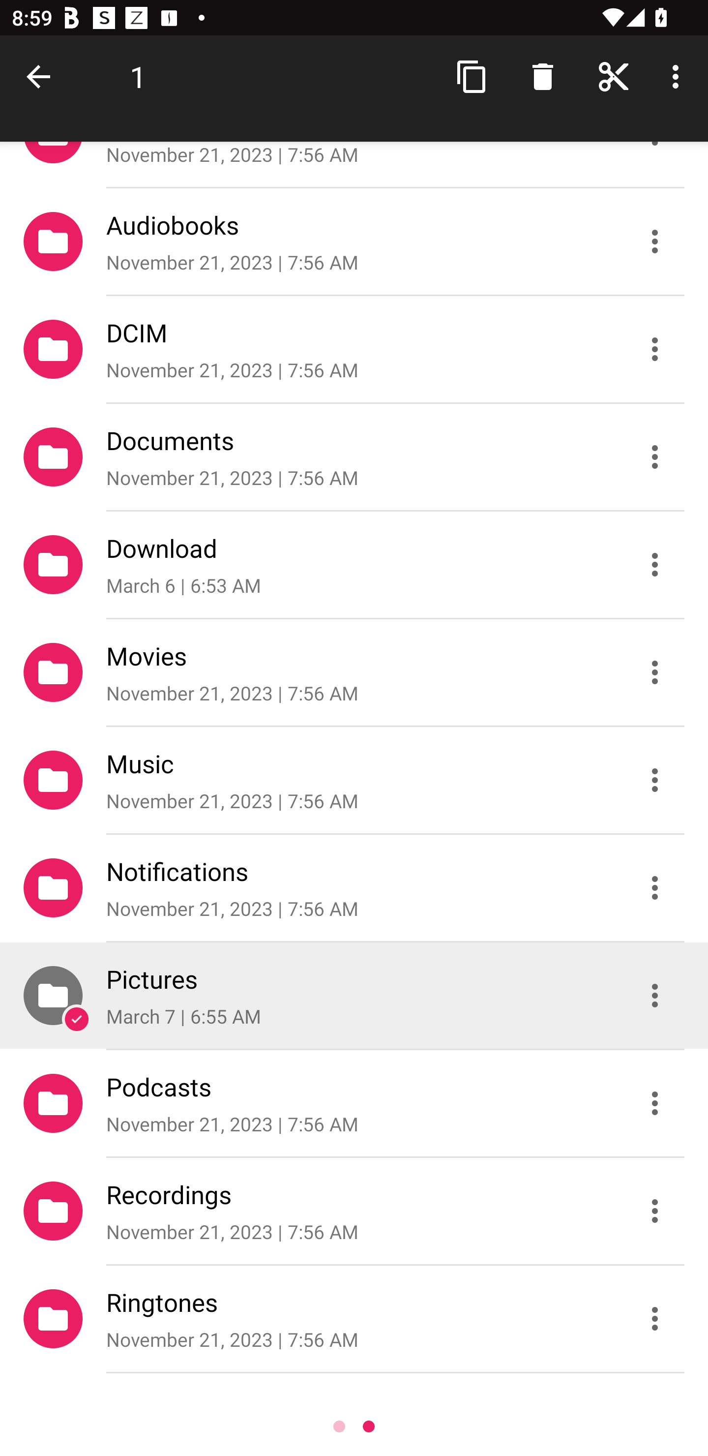  Describe the element at coordinates (678, 76) in the screenshot. I see `More options` at that location.